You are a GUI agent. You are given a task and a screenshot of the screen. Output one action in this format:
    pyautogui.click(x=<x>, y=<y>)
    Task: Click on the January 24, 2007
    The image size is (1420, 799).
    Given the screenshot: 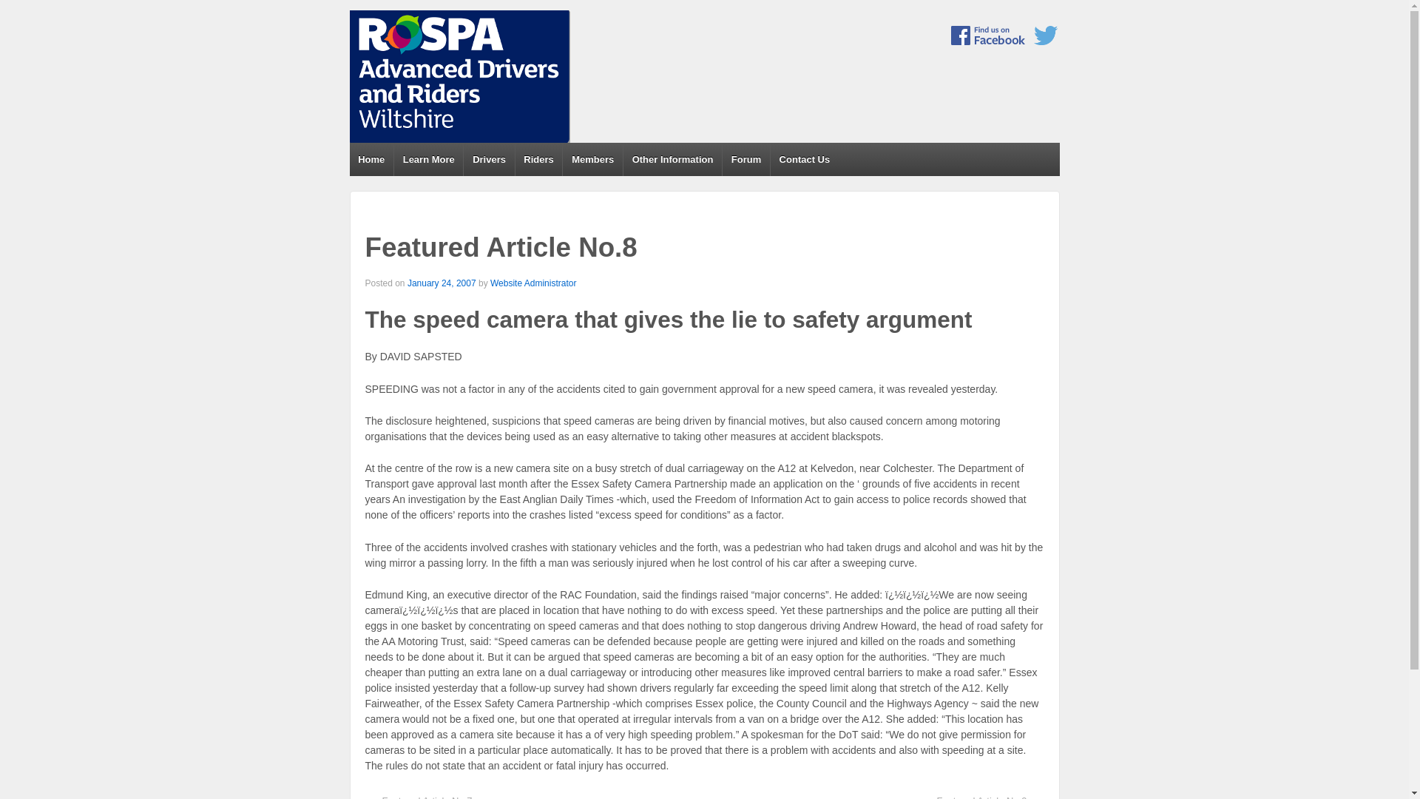 What is the action you would take?
    pyautogui.click(x=442, y=283)
    